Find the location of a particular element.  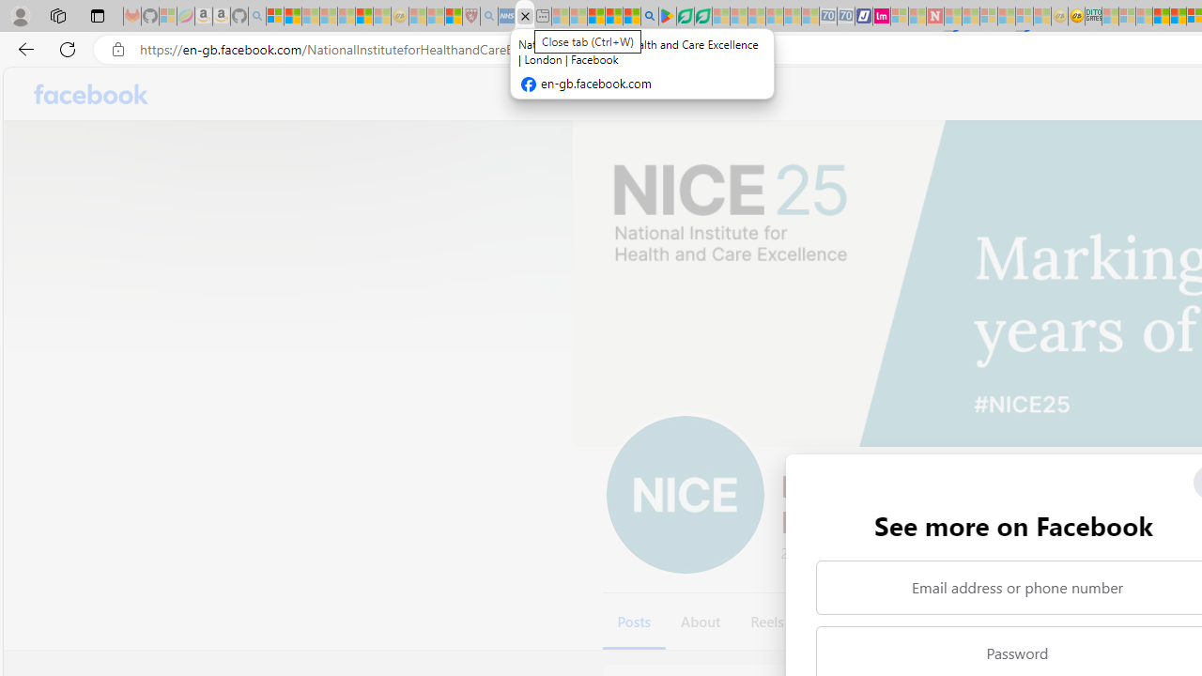

Jobs - lastminute.com Investor Portal is located at coordinates (882, 17).